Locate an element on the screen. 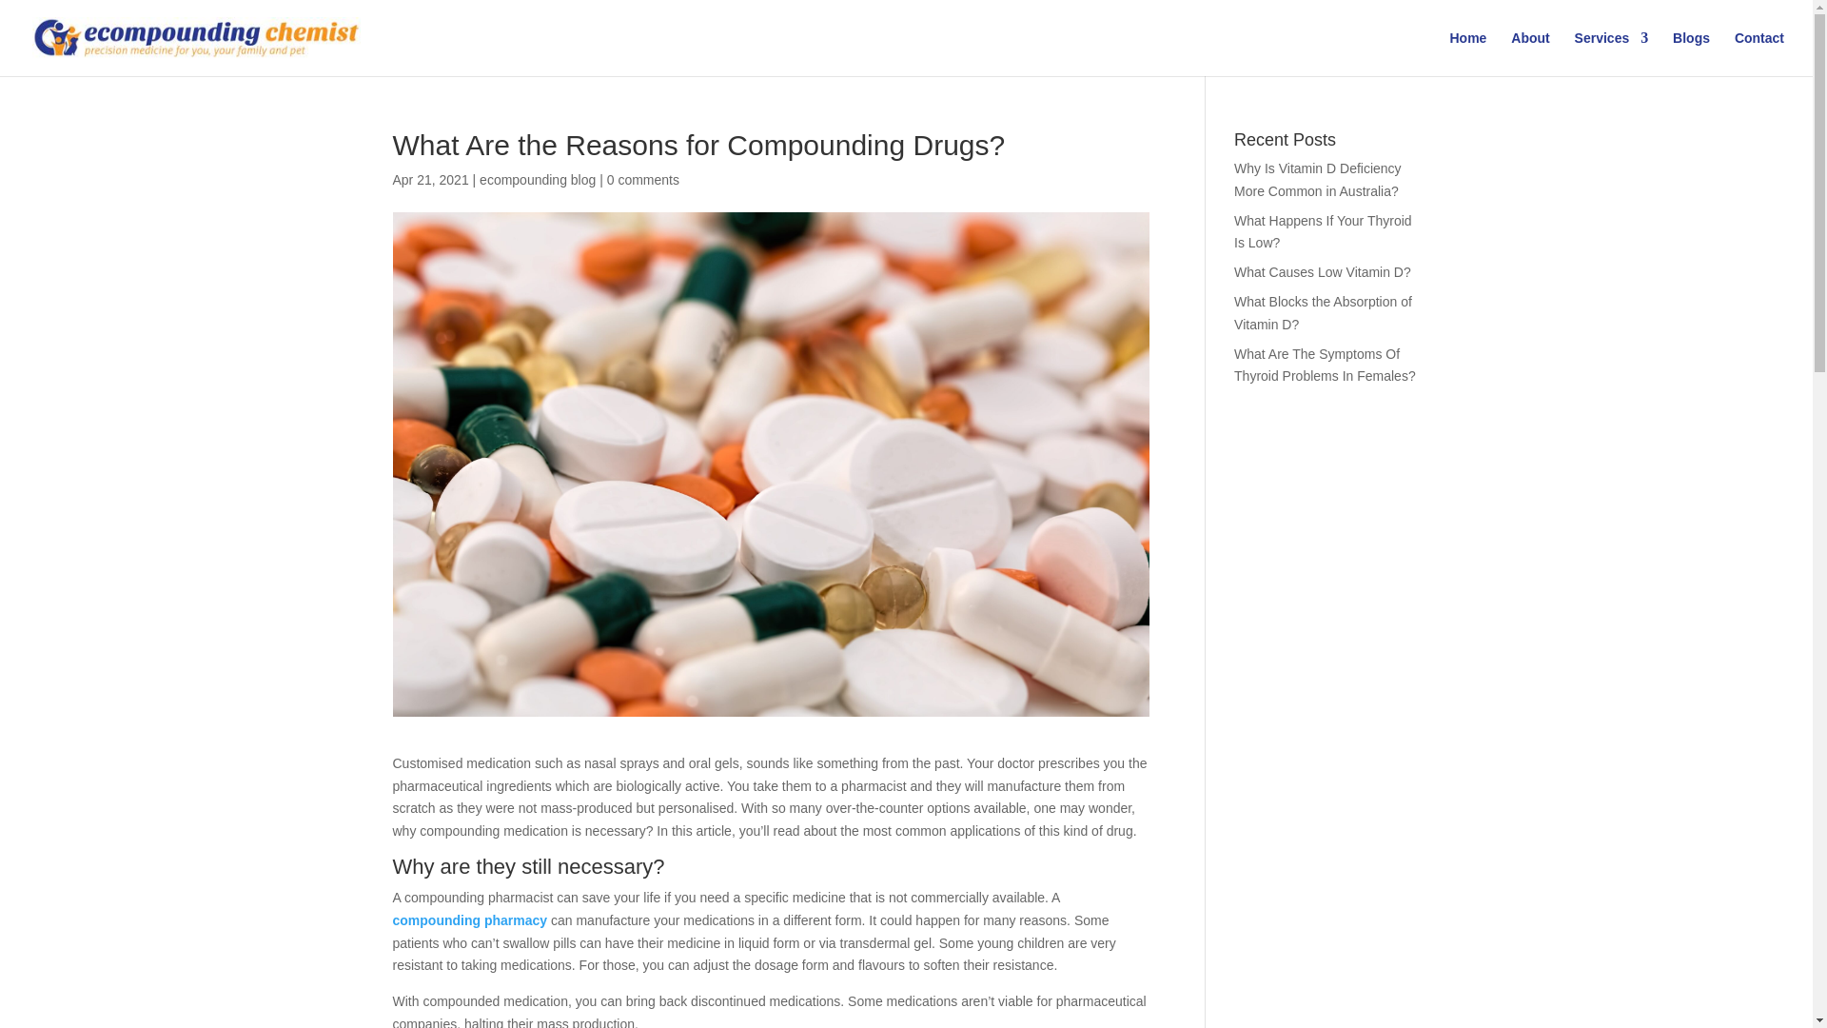 The image size is (1827, 1028). compounding pharmacy is located at coordinates (469, 920).